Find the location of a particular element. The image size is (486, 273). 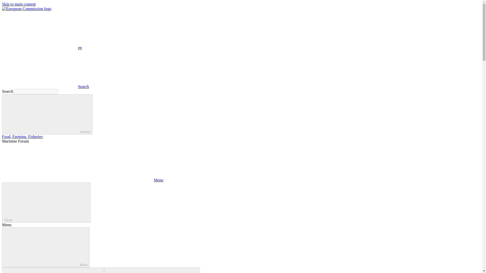

Menu is located at coordinates (83, 180).